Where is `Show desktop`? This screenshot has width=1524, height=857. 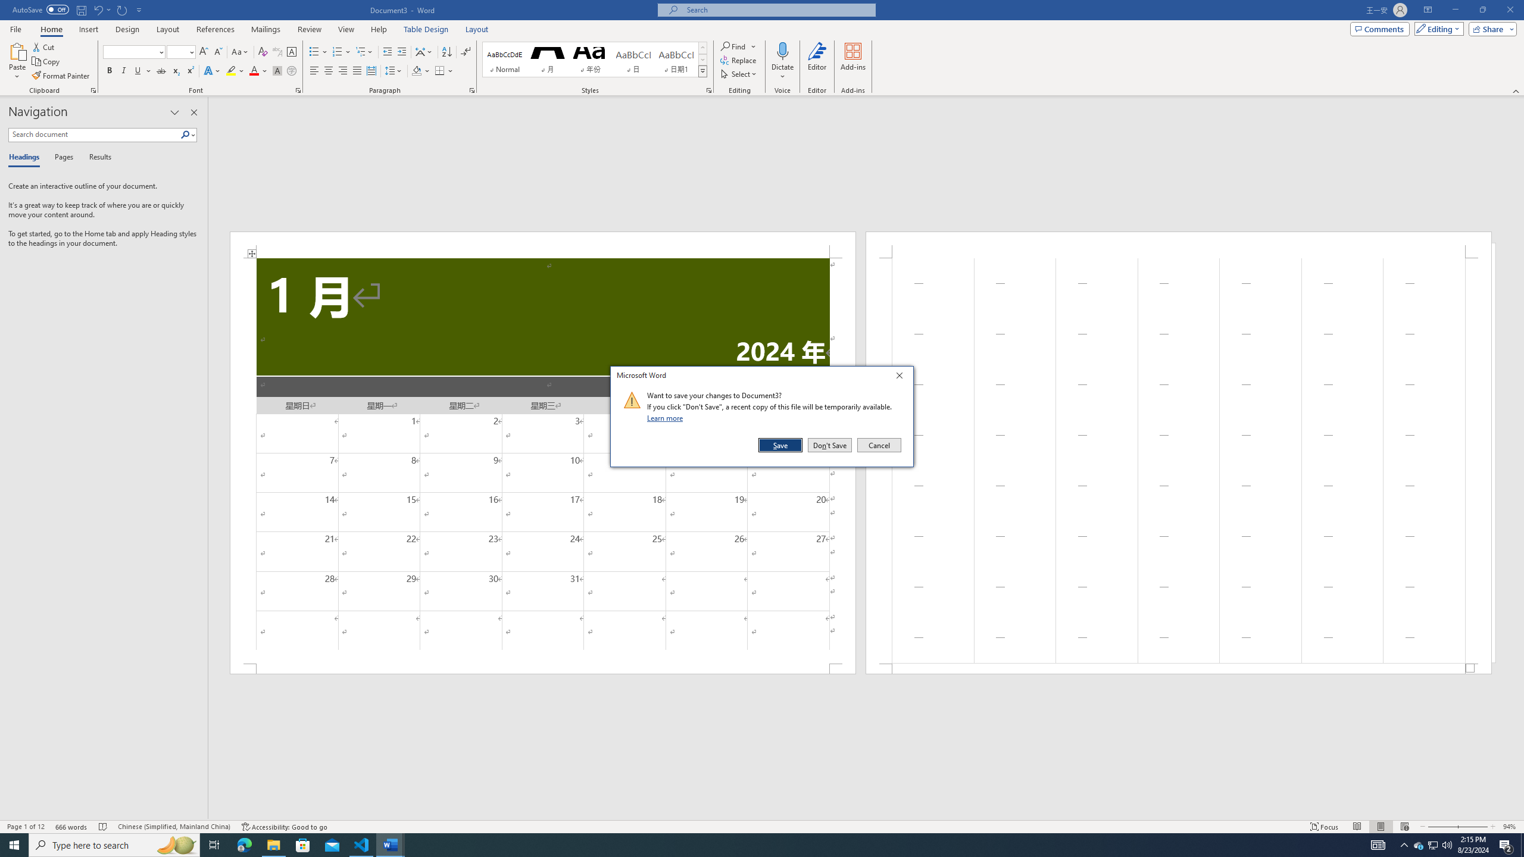 Show desktop is located at coordinates (1522, 845).